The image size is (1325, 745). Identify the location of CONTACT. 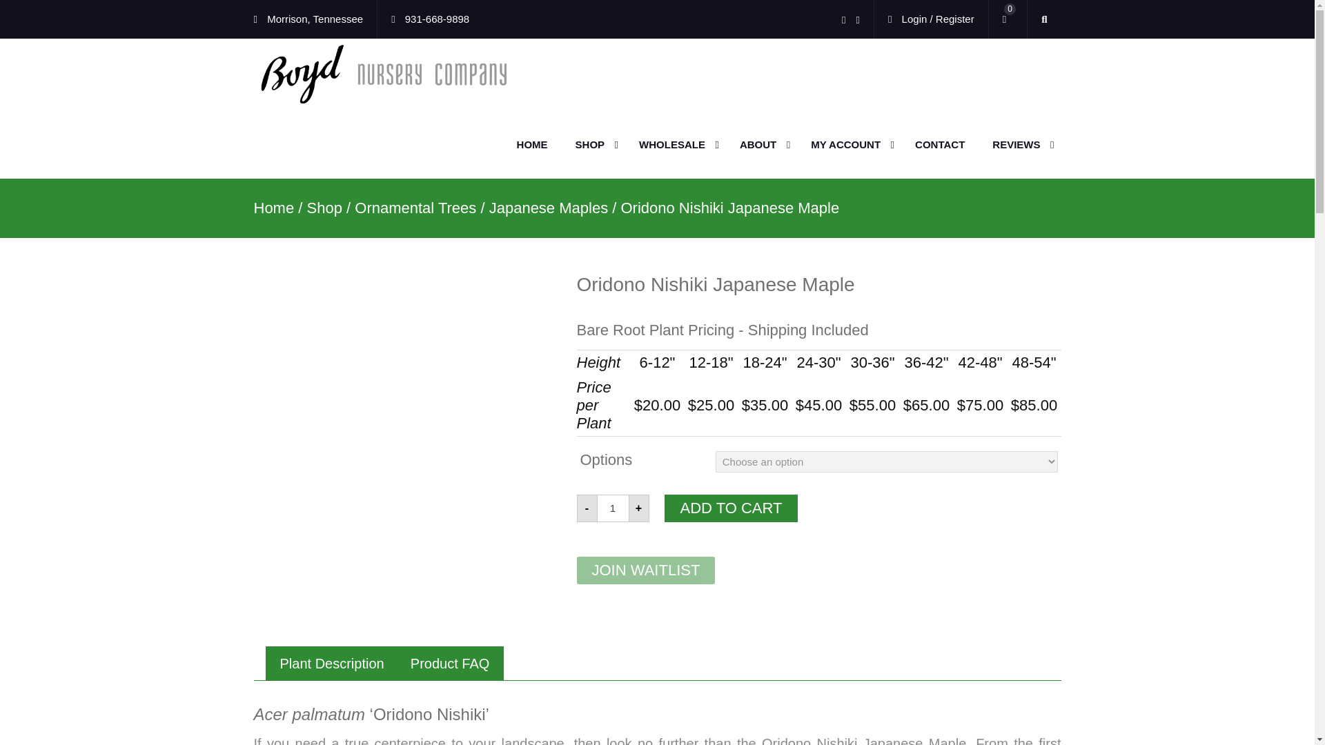
(940, 145).